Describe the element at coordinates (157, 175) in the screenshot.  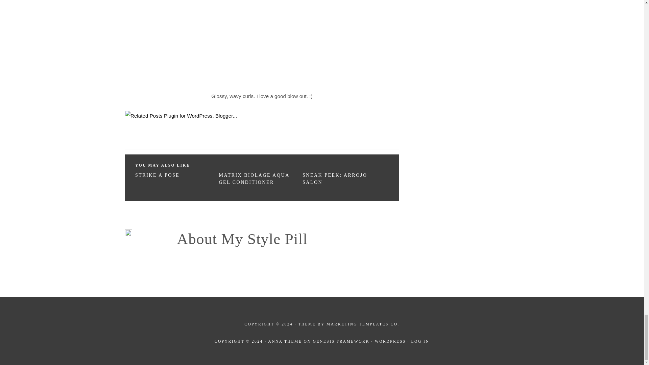
I see `Strike A Pose` at that location.